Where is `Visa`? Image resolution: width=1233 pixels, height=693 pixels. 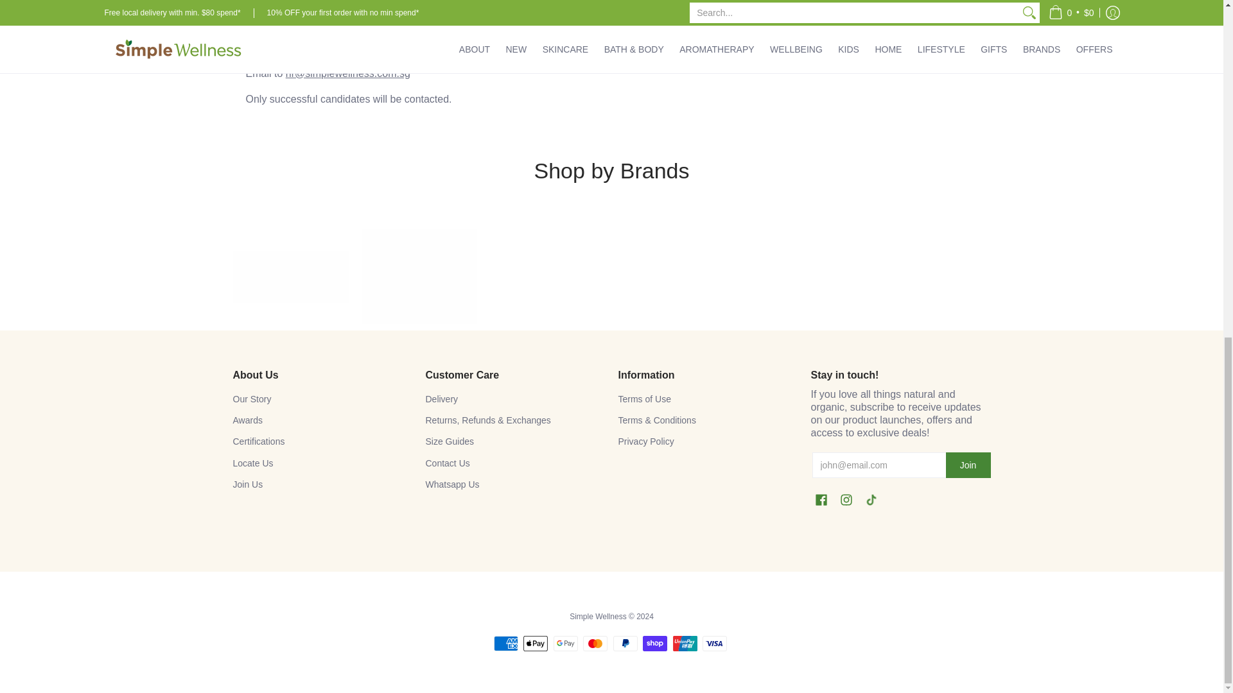 Visa is located at coordinates (715, 644).